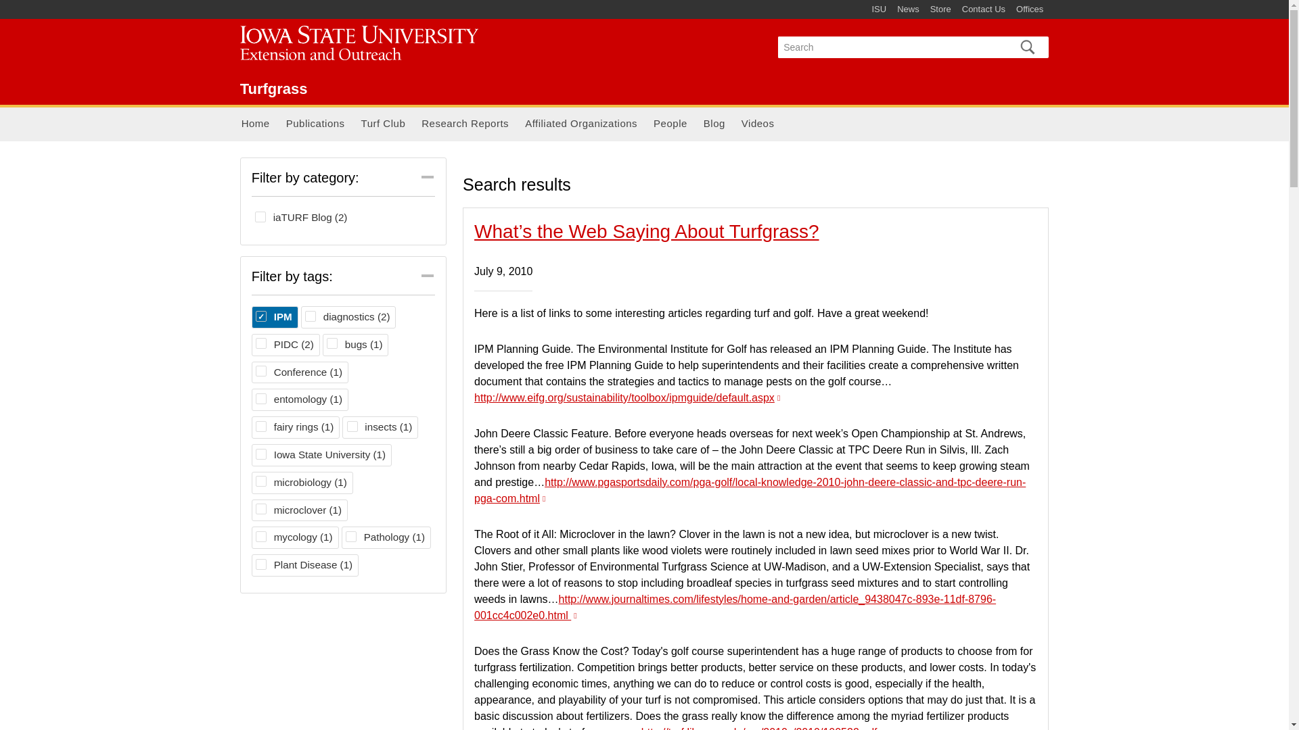  What do you see at coordinates (940, 9) in the screenshot?
I see `Store` at bounding box center [940, 9].